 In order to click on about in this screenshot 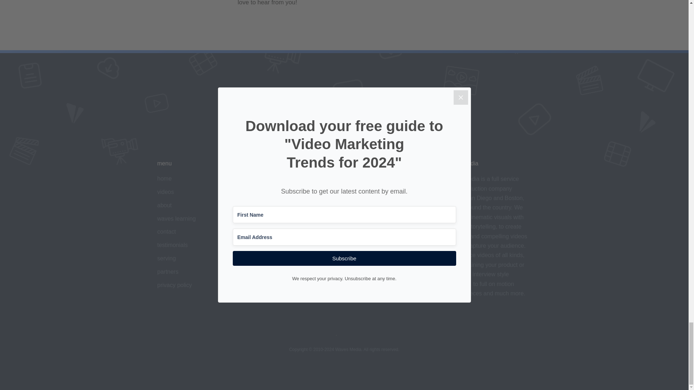, I will do `click(164, 205)`.